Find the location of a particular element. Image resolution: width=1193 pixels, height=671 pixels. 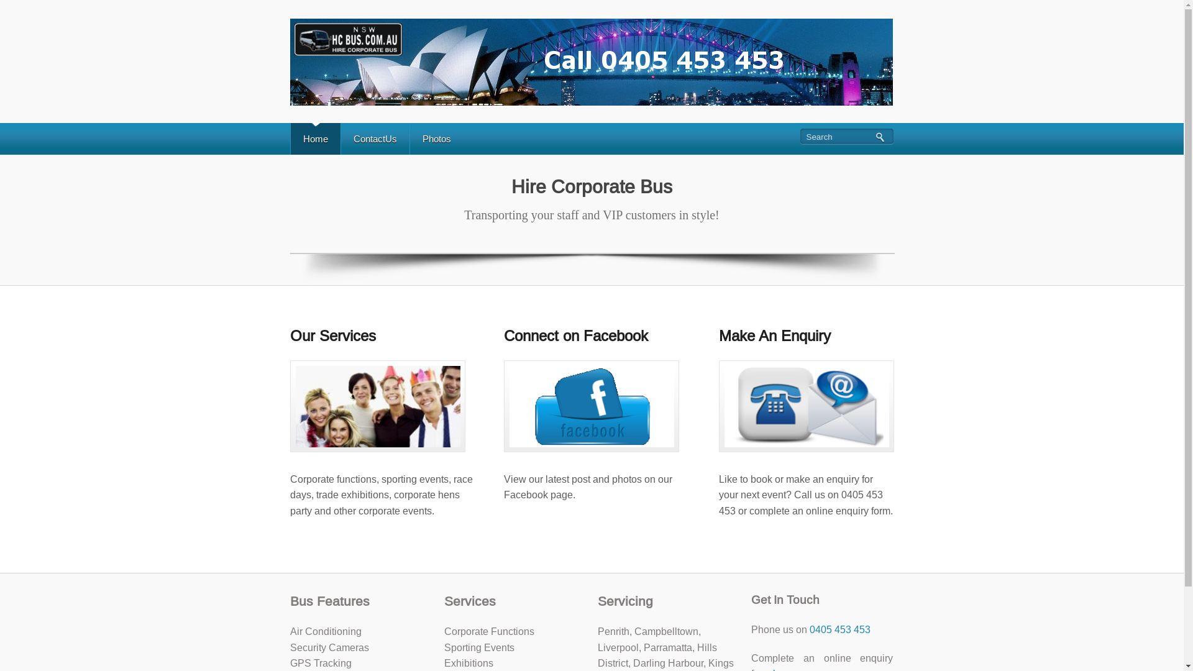

Previous is located at coordinates (300, 256).